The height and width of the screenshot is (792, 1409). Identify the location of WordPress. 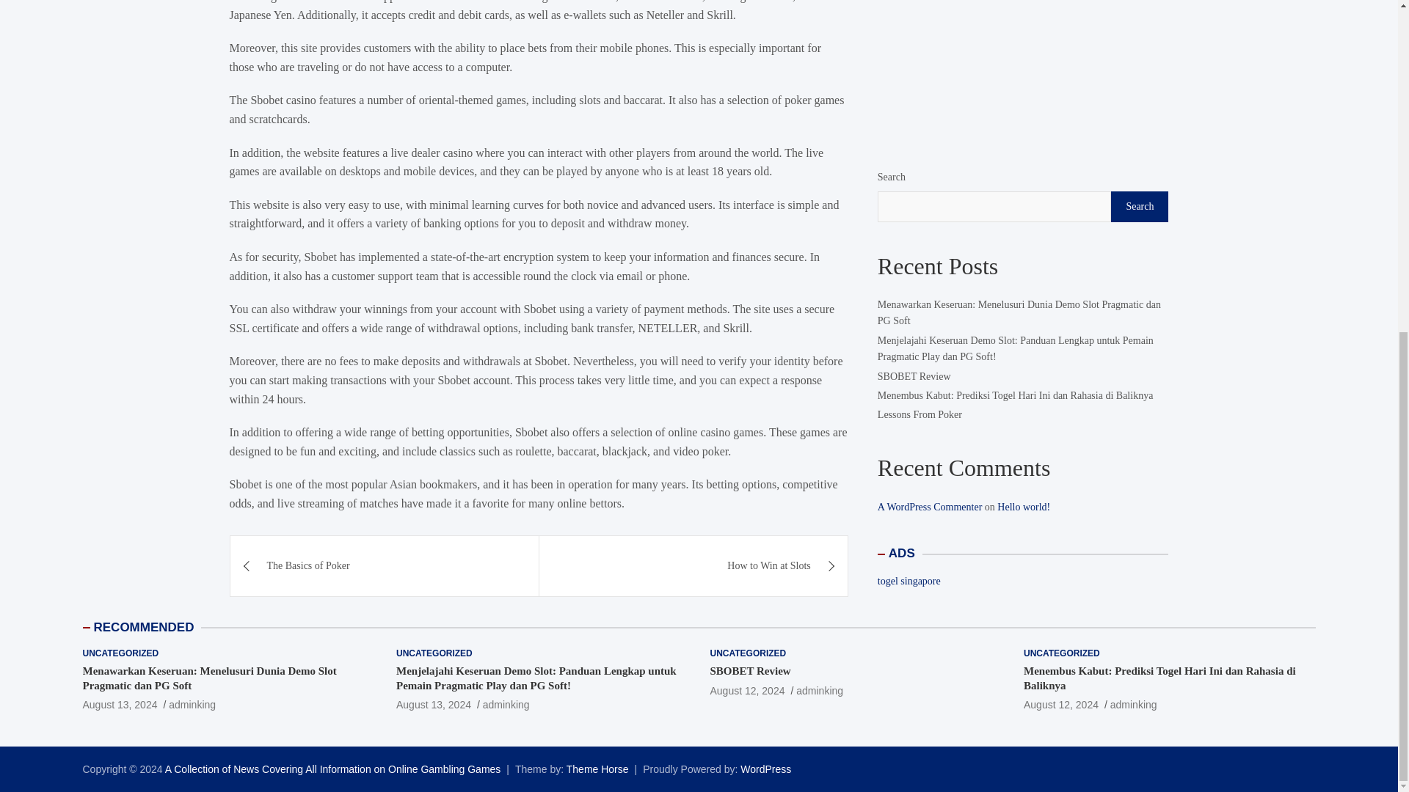
(765, 769).